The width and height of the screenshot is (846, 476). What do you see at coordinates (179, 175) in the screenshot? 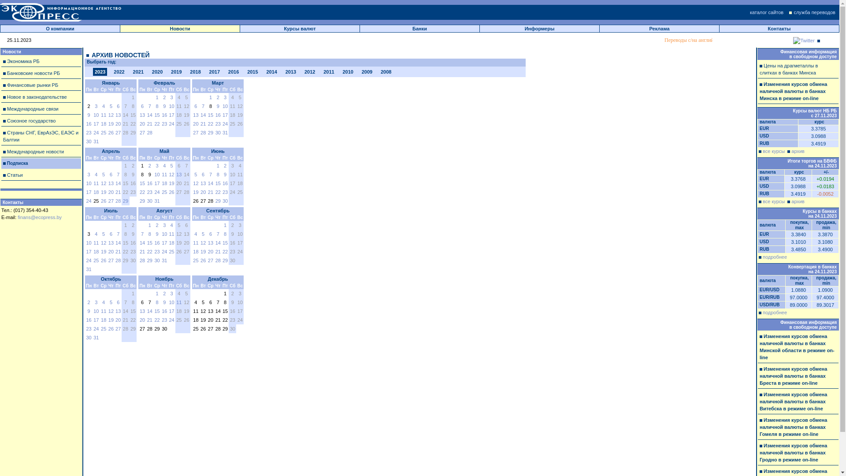
I see `13` at bounding box center [179, 175].